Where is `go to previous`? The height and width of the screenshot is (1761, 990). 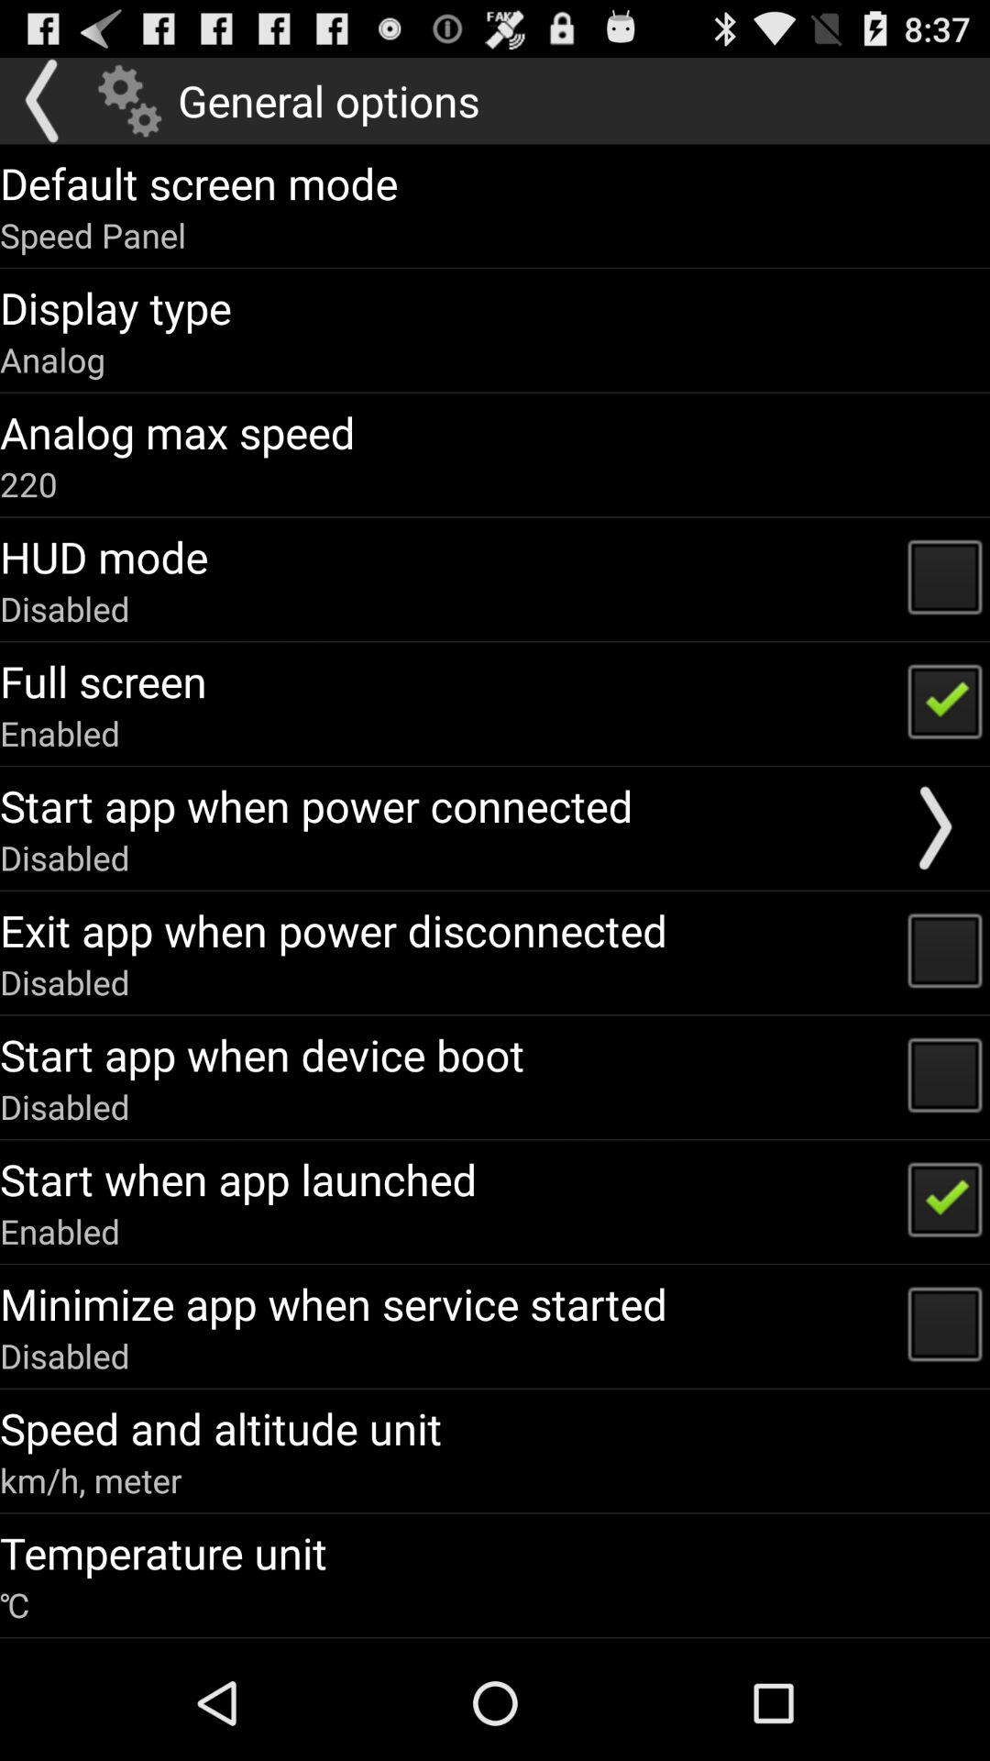 go to previous is located at coordinates (43, 101).